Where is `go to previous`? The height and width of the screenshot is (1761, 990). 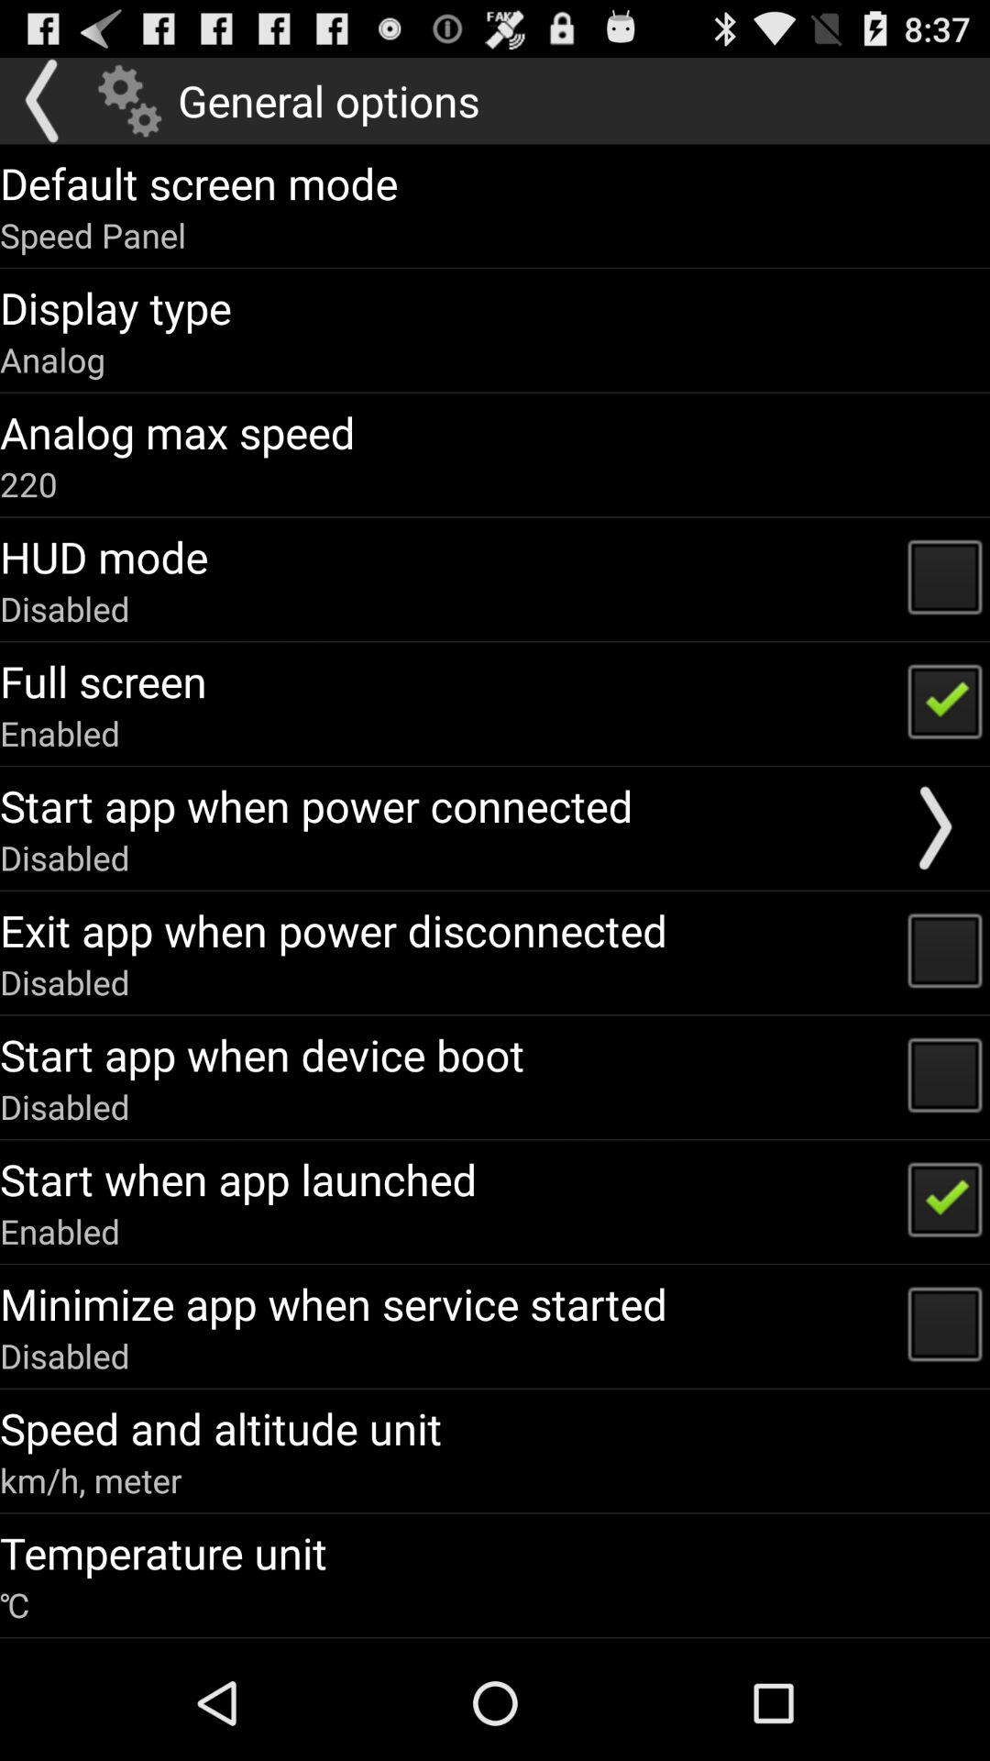 go to previous is located at coordinates (43, 101).